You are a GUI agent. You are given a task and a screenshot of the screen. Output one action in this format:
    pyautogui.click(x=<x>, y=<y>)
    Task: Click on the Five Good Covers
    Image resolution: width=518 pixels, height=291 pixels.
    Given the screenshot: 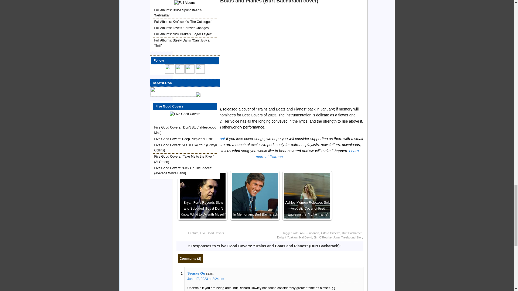 What is the action you would take?
    pyautogui.click(x=212, y=233)
    